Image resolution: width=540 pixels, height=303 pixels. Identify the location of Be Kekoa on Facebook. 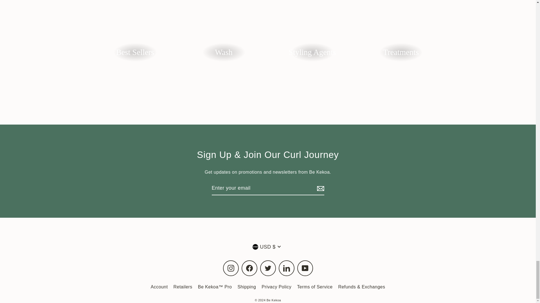
(249, 268).